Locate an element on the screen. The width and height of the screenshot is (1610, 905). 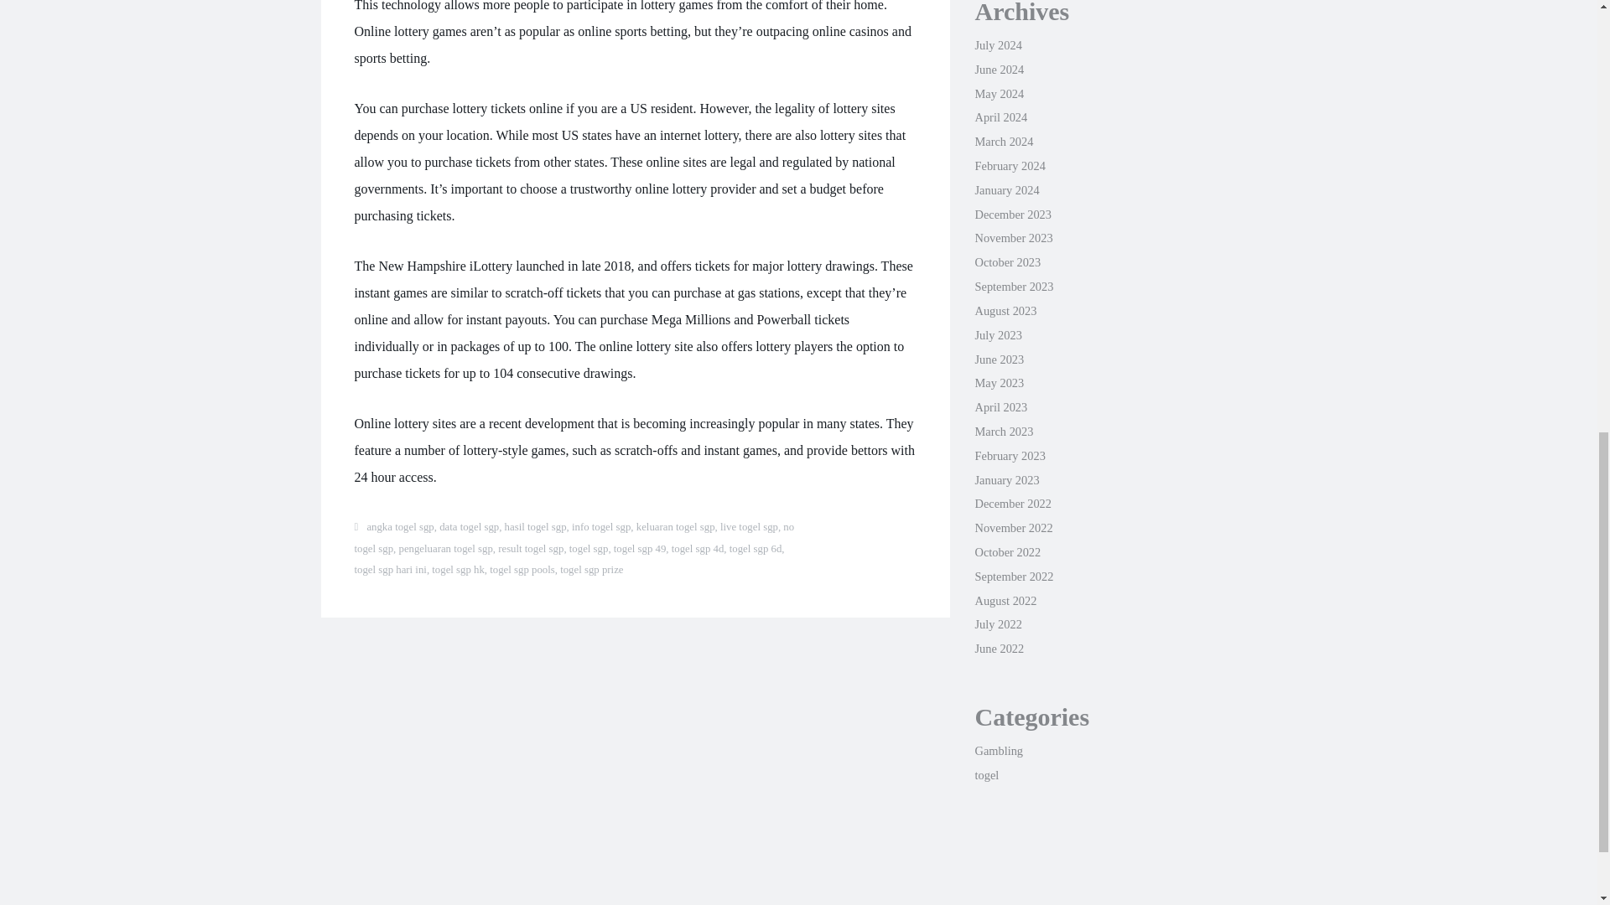
keluaran togel sgp is located at coordinates (675, 527).